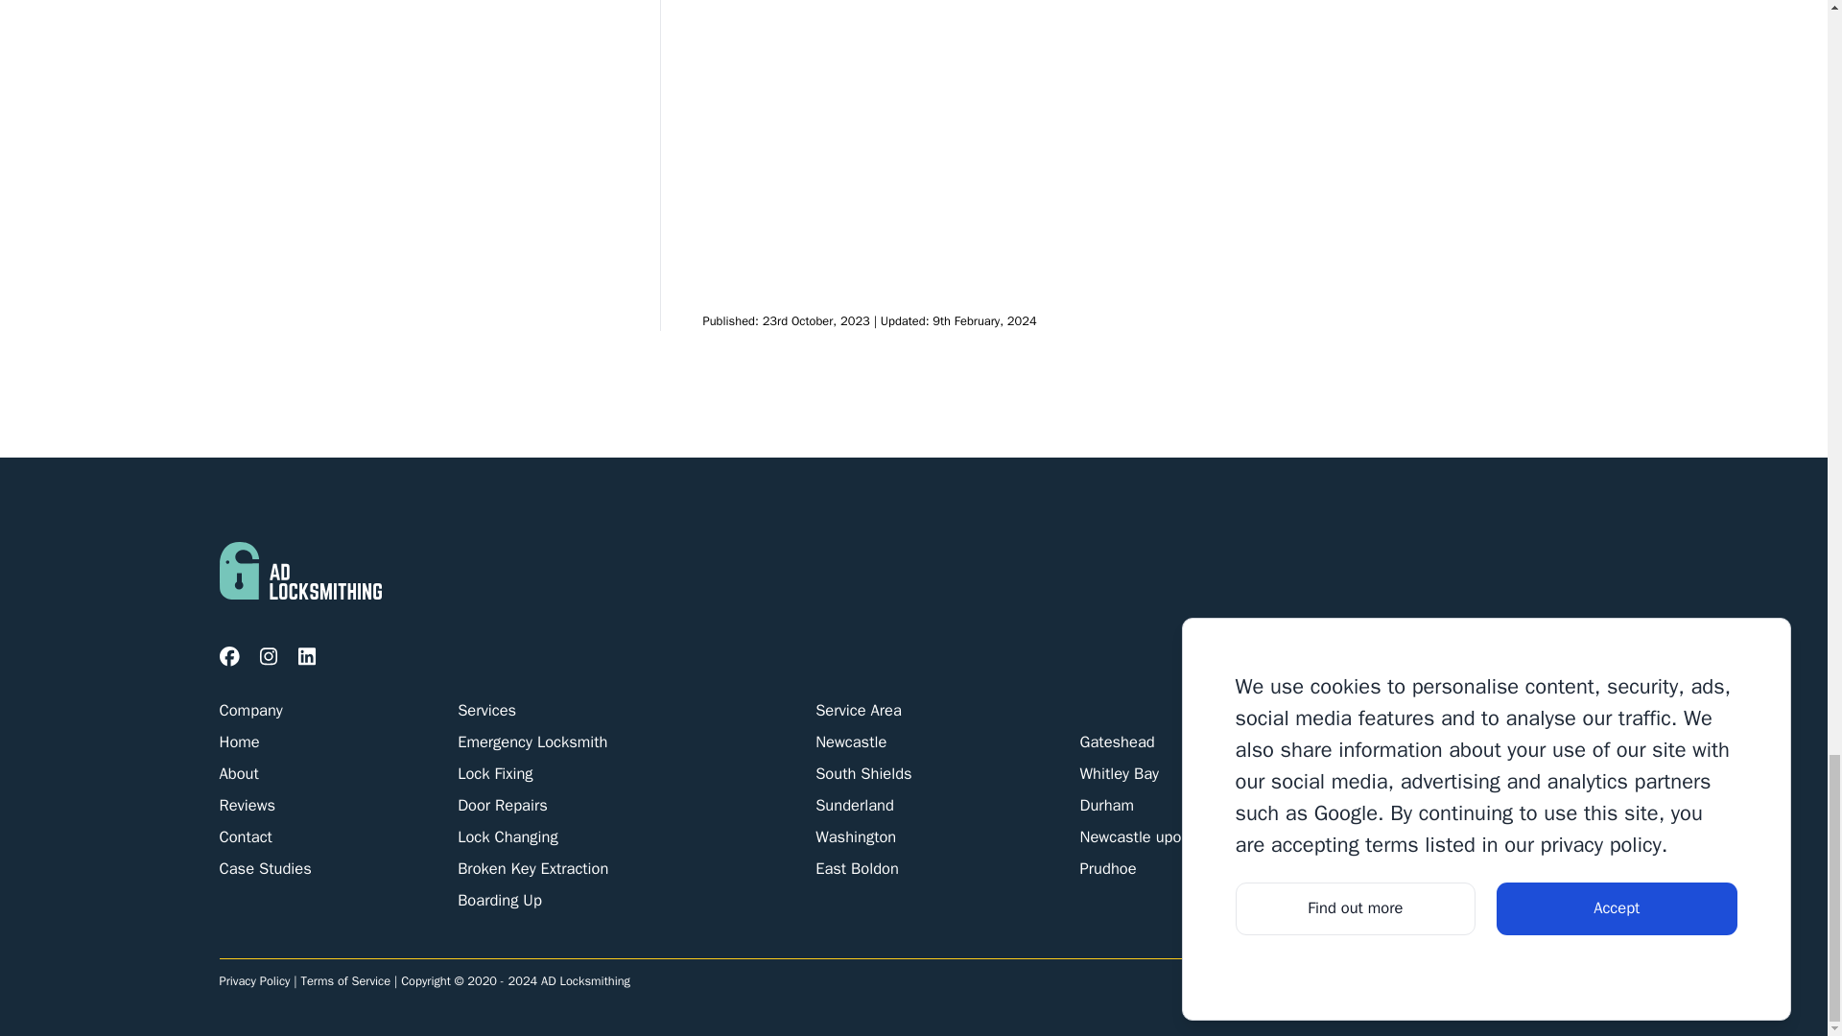 The height and width of the screenshot is (1036, 1842). Describe the element at coordinates (507, 836) in the screenshot. I see `Lock Changing` at that location.